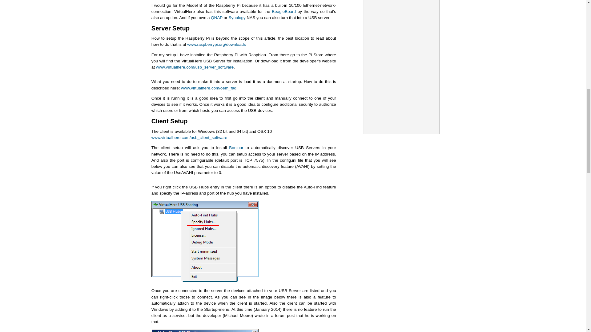 The height and width of the screenshot is (332, 591). What do you see at coordinates (217, 17) in the screenshot?
I see `QNAP` at bounding box center [217, 17].